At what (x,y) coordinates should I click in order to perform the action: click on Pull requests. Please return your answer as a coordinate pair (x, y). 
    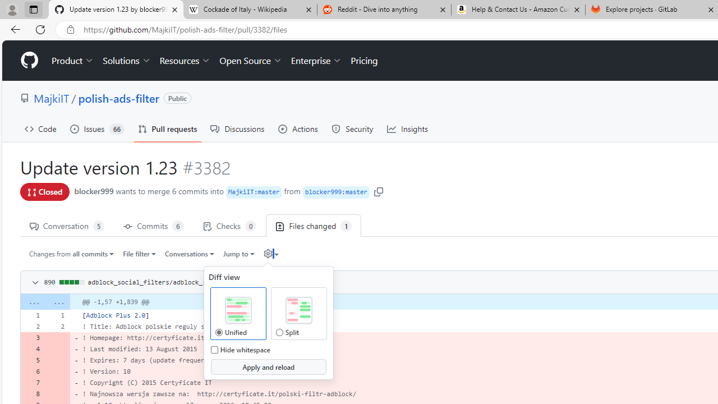
    Looking at the image, I should click on (167, 129).